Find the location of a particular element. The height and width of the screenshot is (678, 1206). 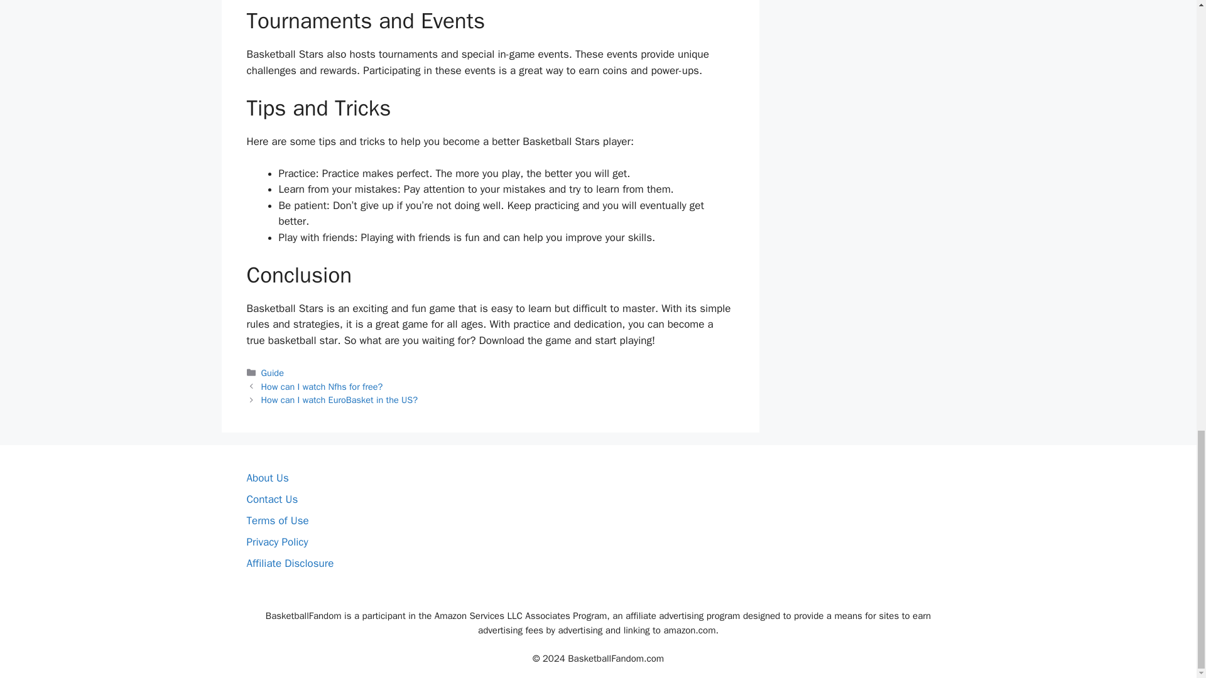

How can I watch EuroBasket in the US? is located at coordinates (339, 399).